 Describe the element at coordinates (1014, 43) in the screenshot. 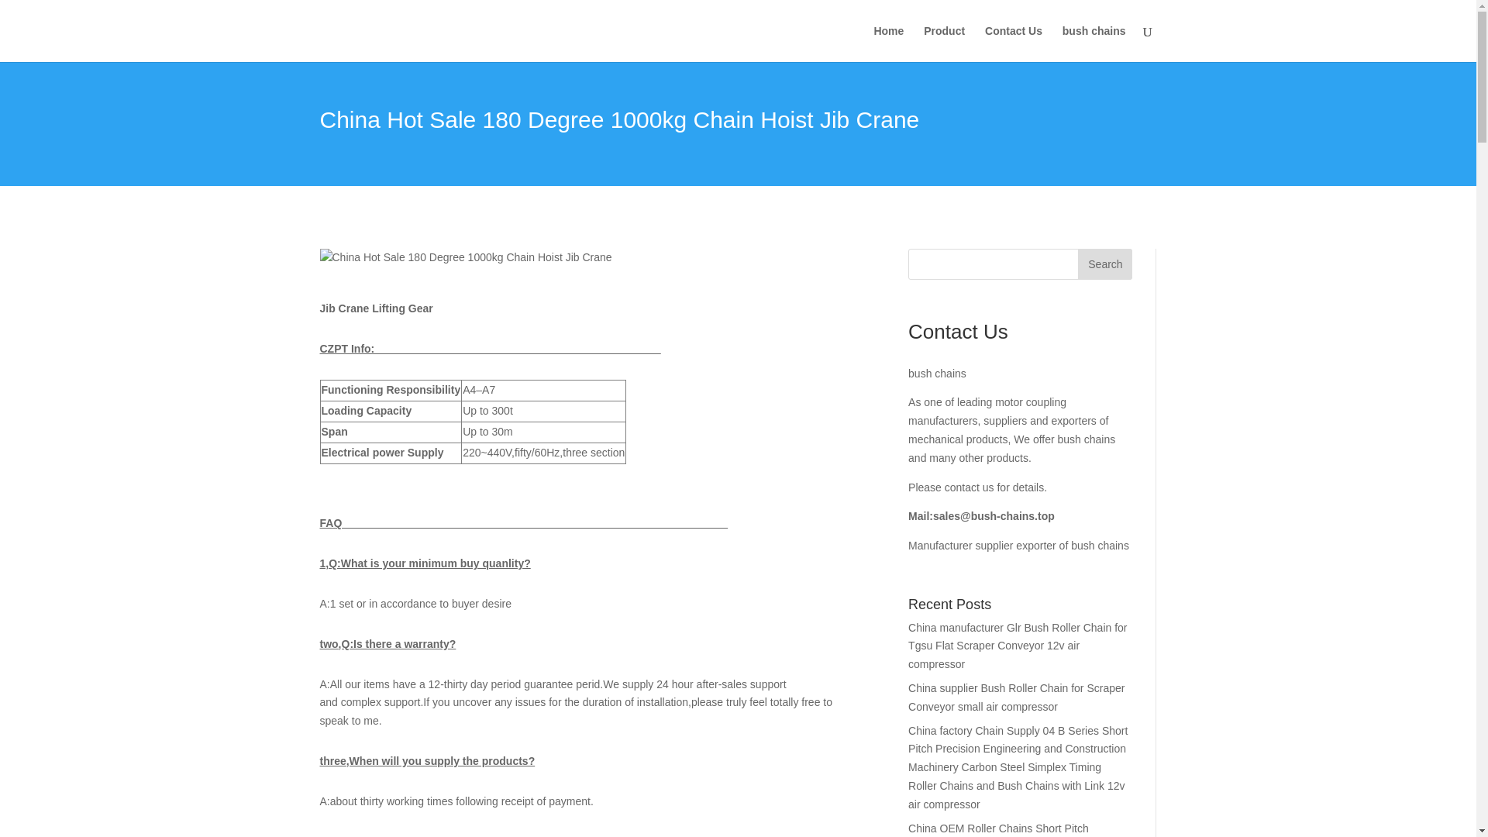

I see `Contact Us` at that location.